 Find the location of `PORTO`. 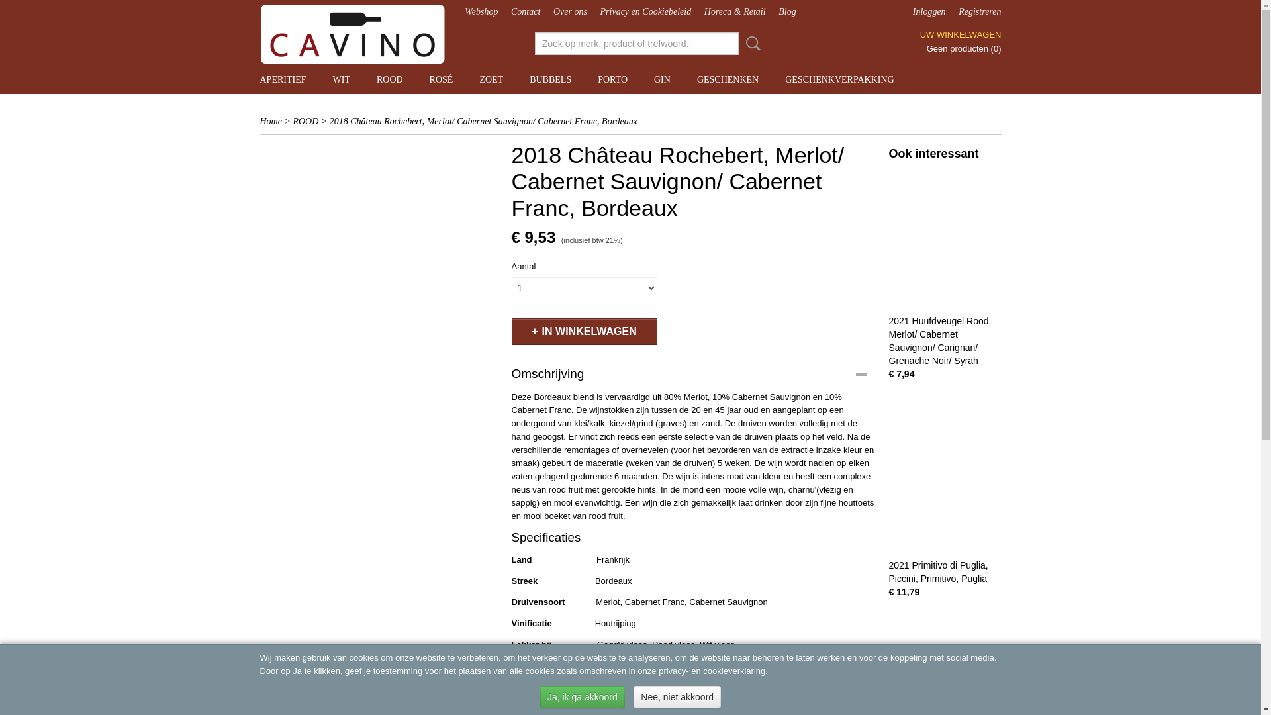

PORTO is located at coordinates (613, 80).